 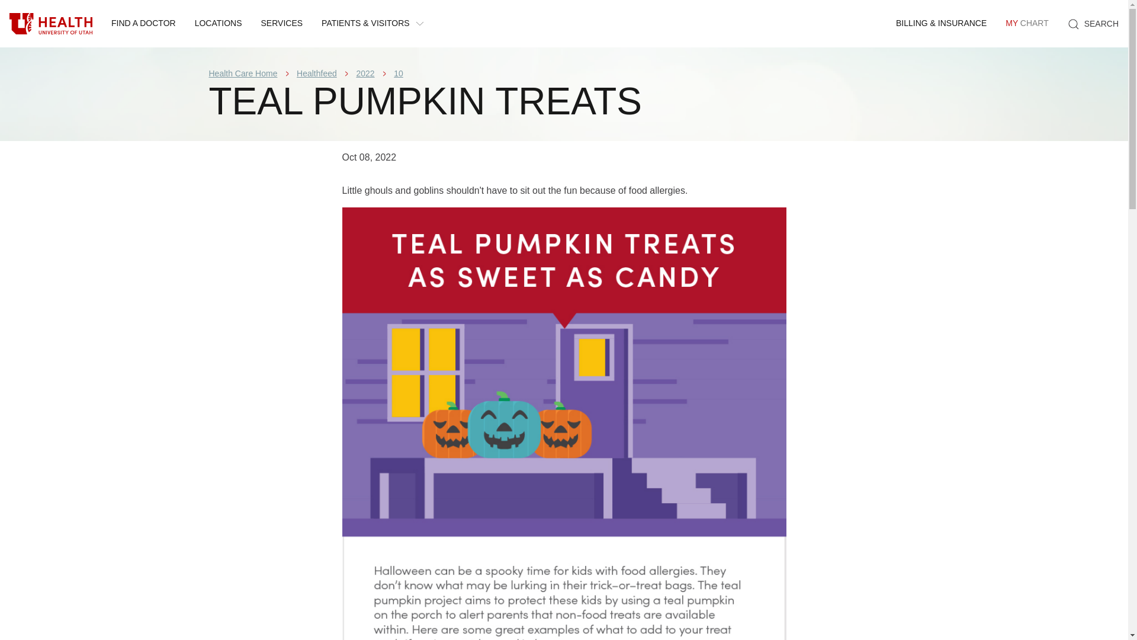 I want to click on 2022, so click(x=365, y=73).